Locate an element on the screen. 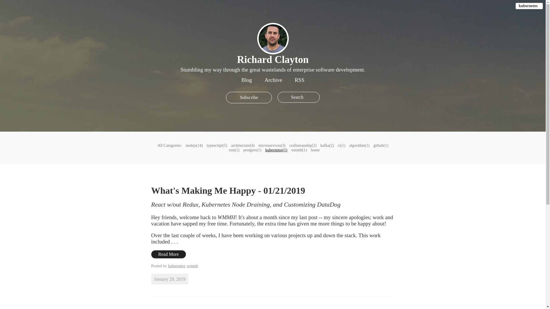 This screenshot has height=309, width=550. kubernetes   is located at coordinates (529, 6).